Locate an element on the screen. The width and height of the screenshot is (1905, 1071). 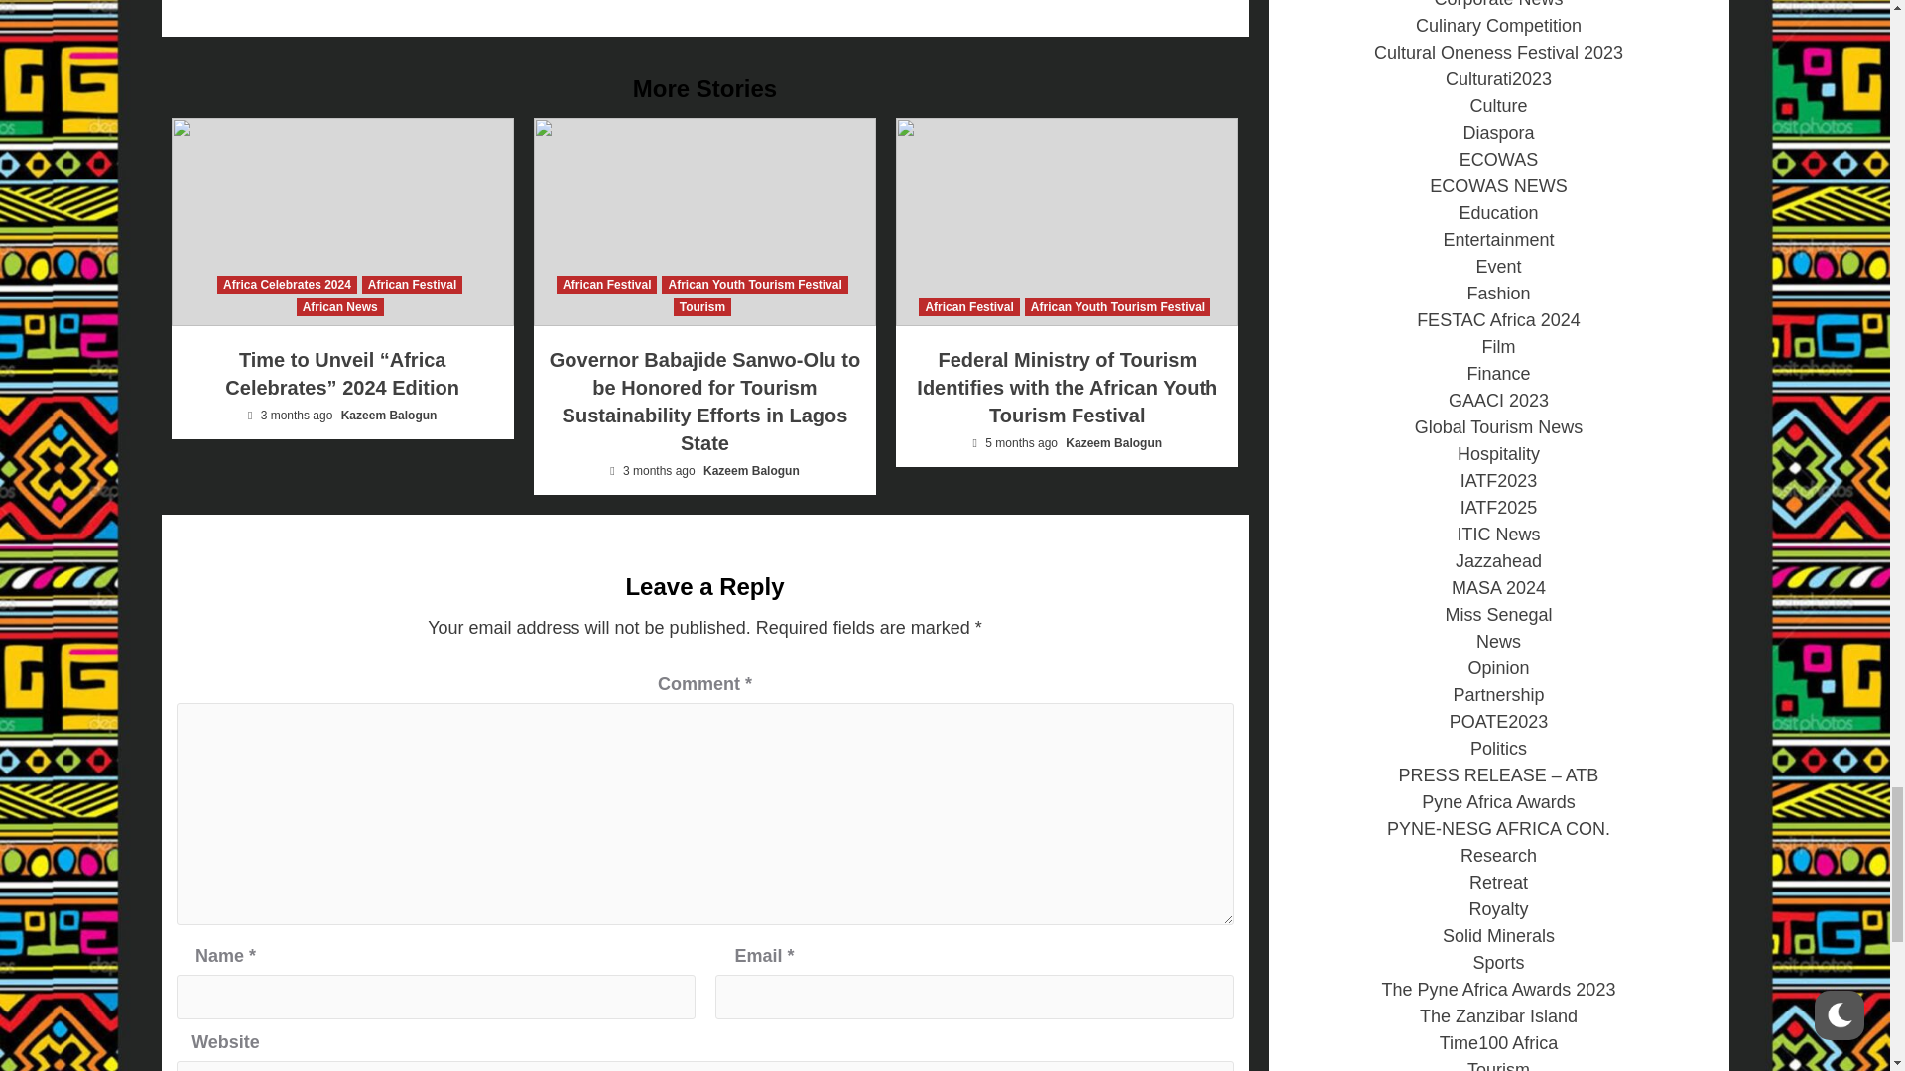
African News is located at coordinates (340, 307).